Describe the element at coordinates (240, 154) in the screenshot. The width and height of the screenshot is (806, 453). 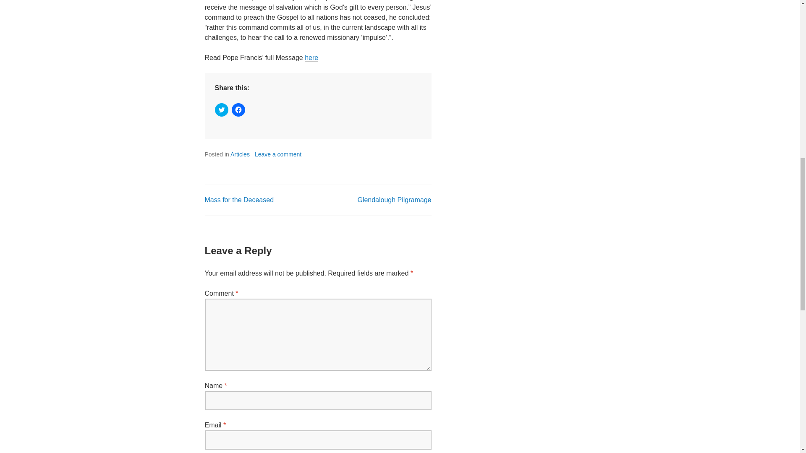
I see `Articles` at that location.